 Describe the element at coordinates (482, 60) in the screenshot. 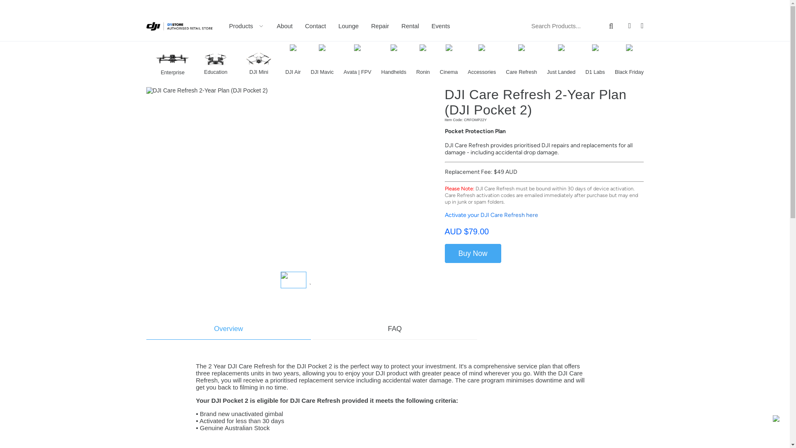

I see `Accessories` at that location.